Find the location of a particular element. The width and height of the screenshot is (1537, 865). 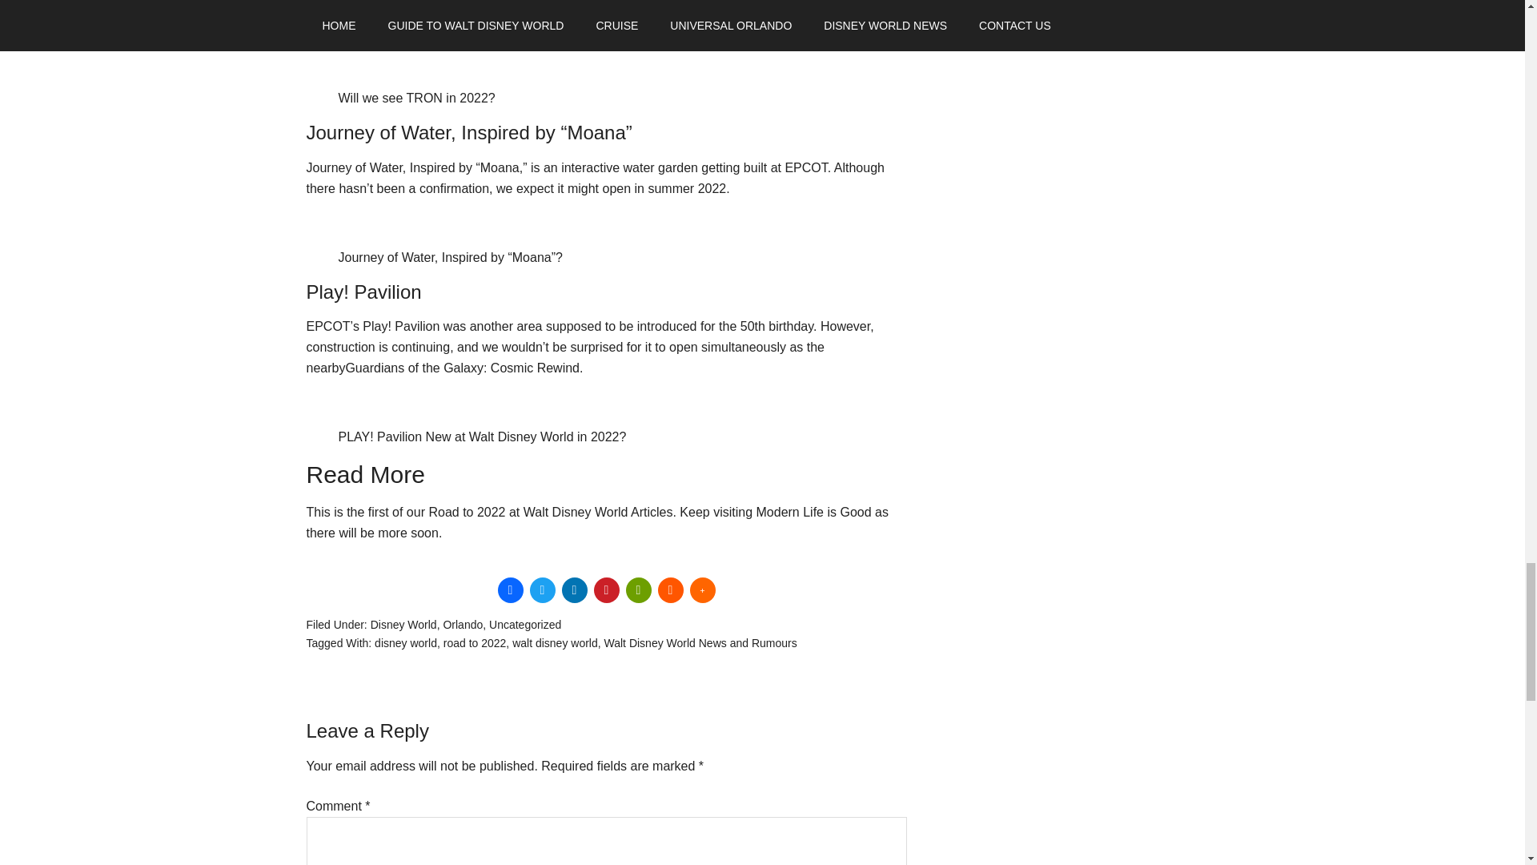

Add this to LinkedIn is located at coordinates (575, 589).